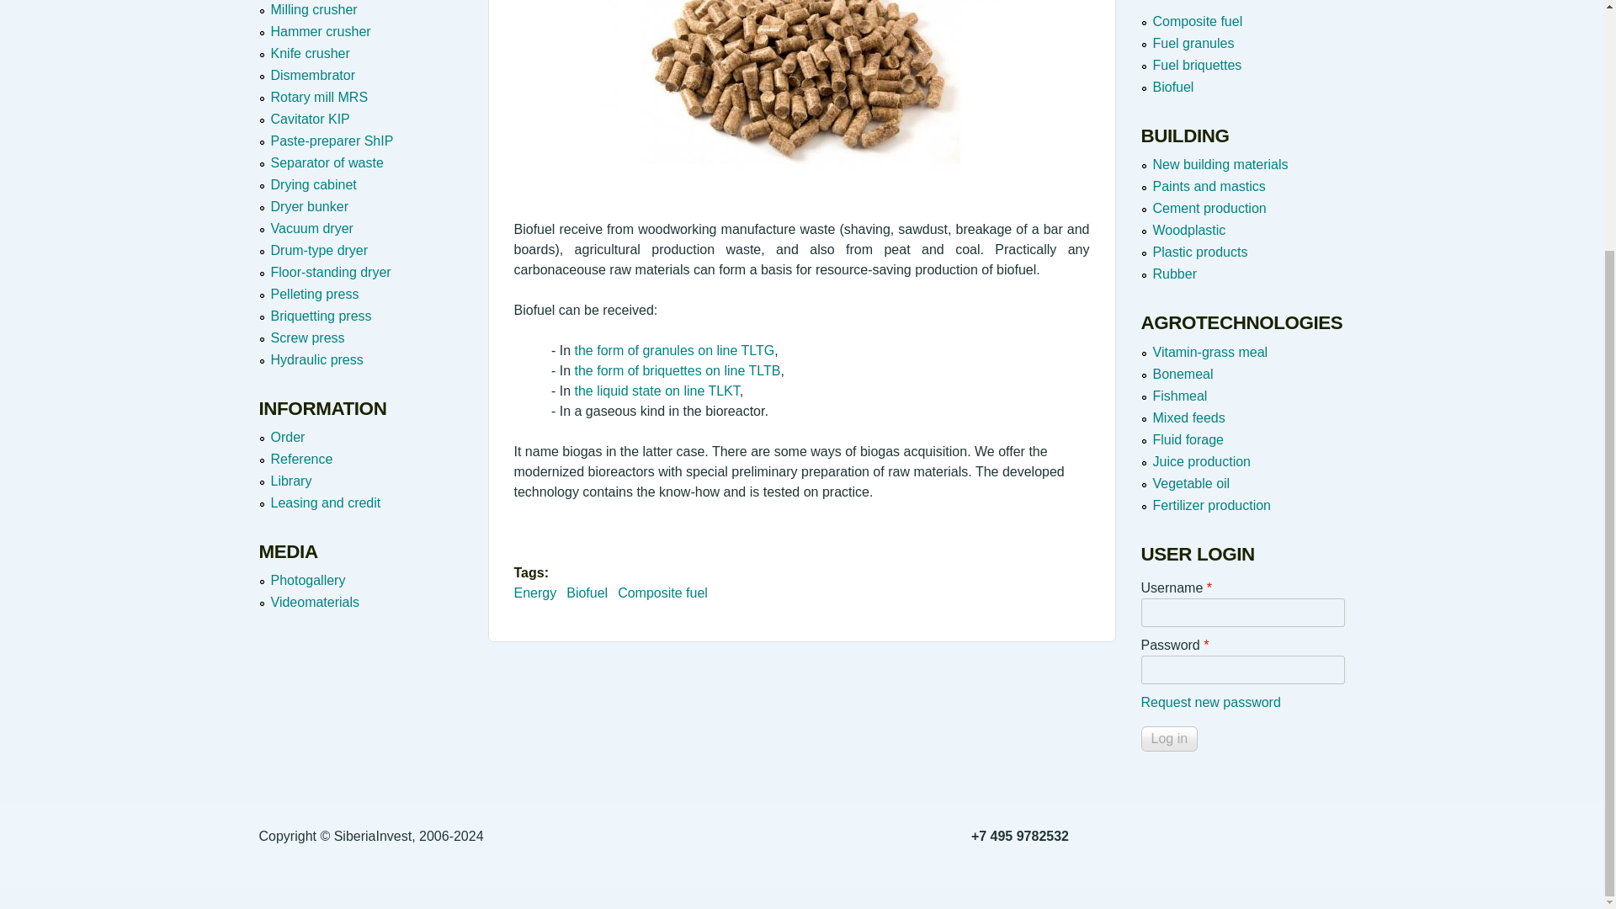 This screenshot has height=909, width=1616. Describe the element at coordinates (322, 32) in the screenshot. I see `Hammer crusher` at that location.